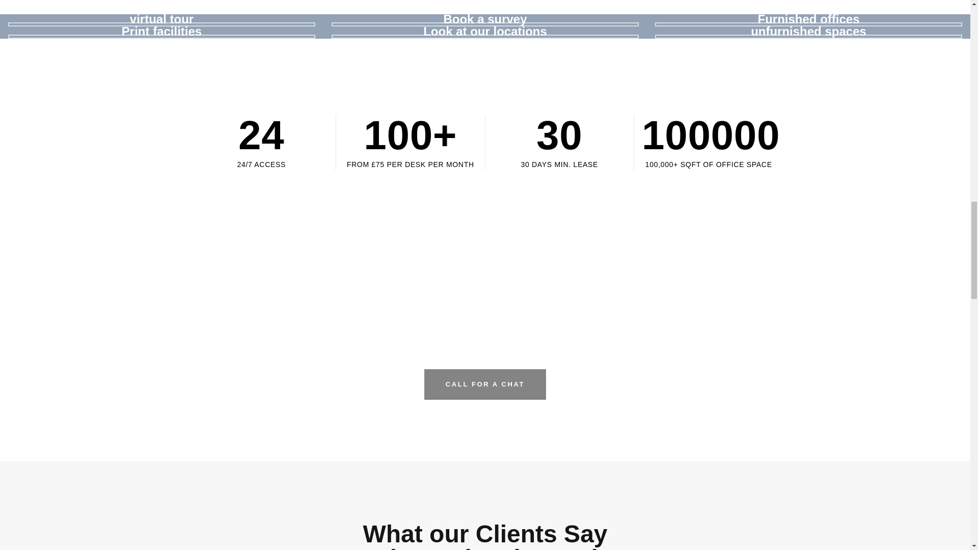  I want to click on Book a survey, so click(485, 20).